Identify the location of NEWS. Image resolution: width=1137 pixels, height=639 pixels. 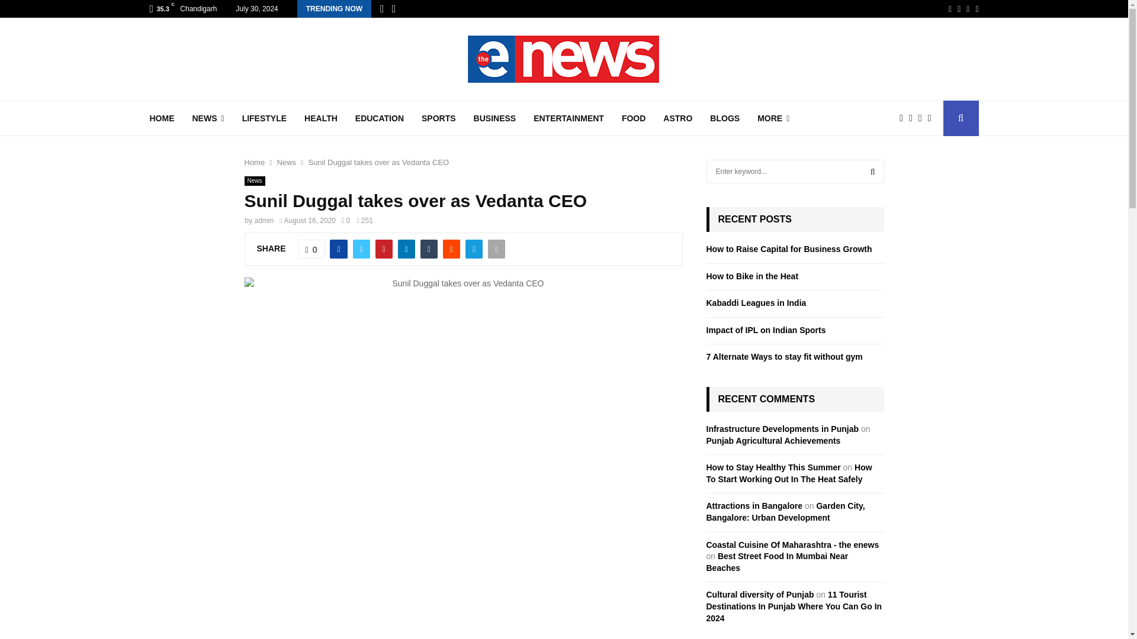
(208, 118).